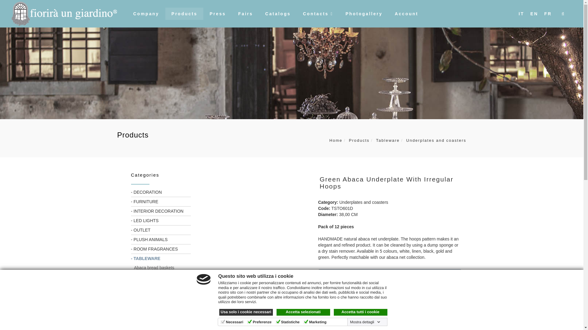  What do you see at coordinates (246, 312) in the screenshot?
I see `Usa solo i cookie necessari` at bounding box center [246, 312].